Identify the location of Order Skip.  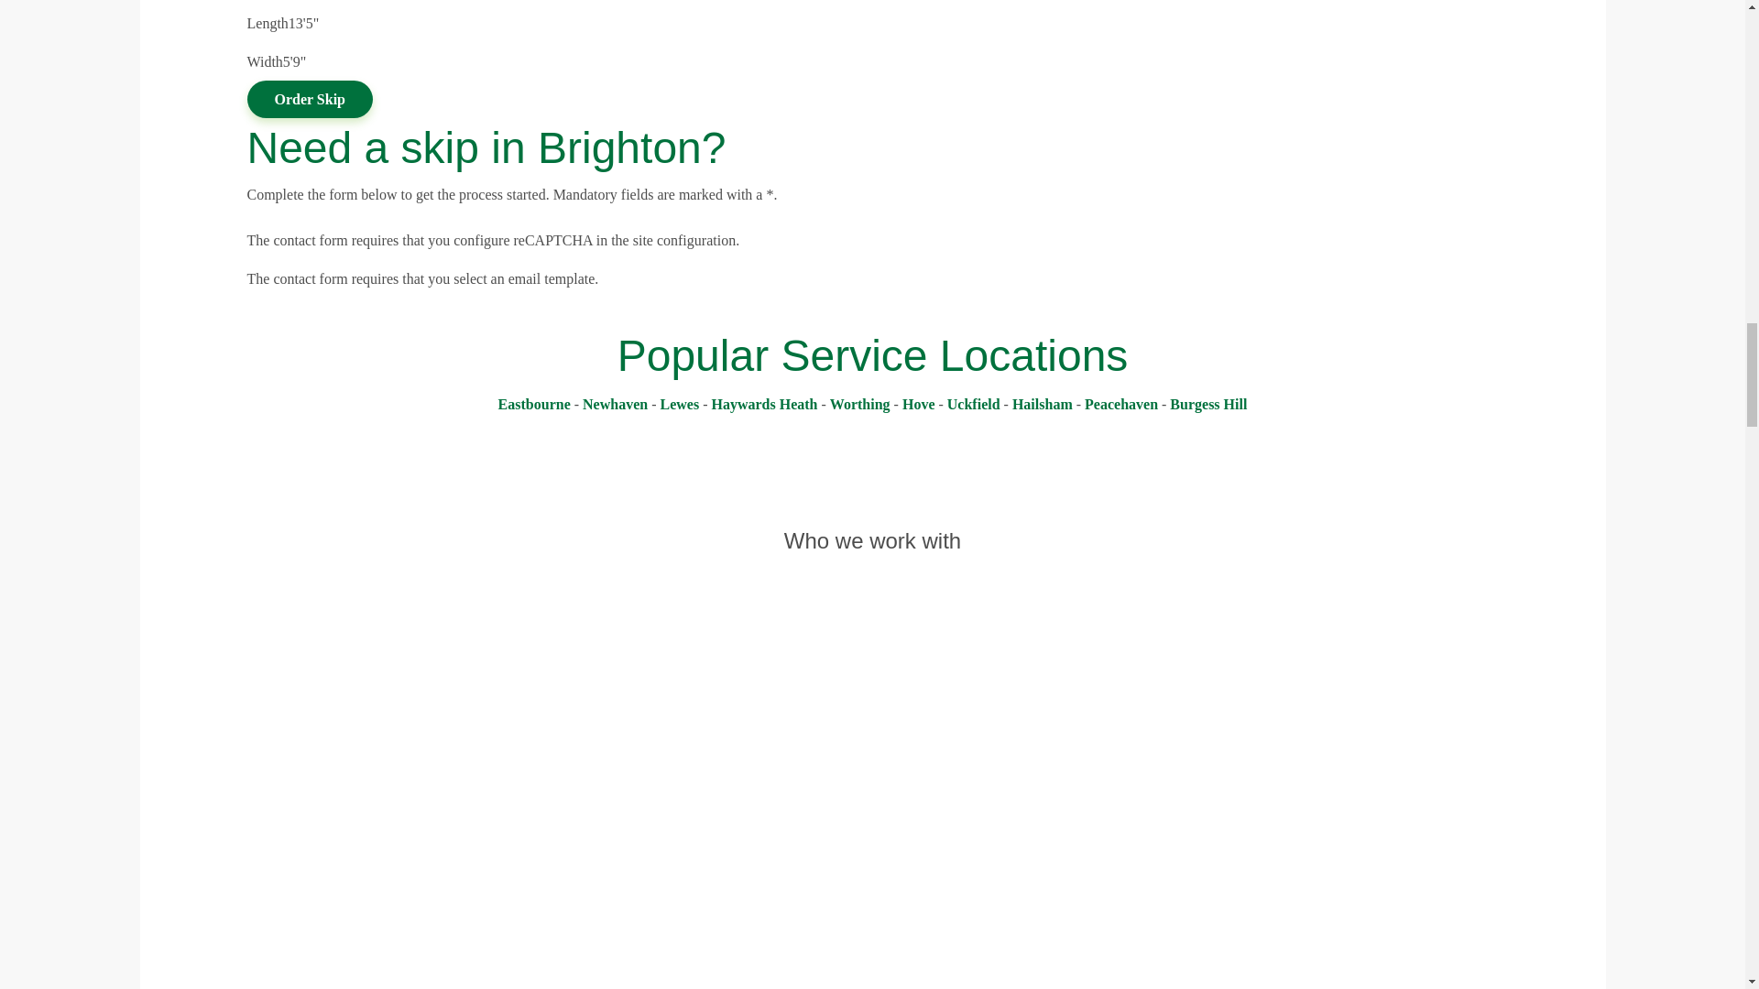
(310, 99).